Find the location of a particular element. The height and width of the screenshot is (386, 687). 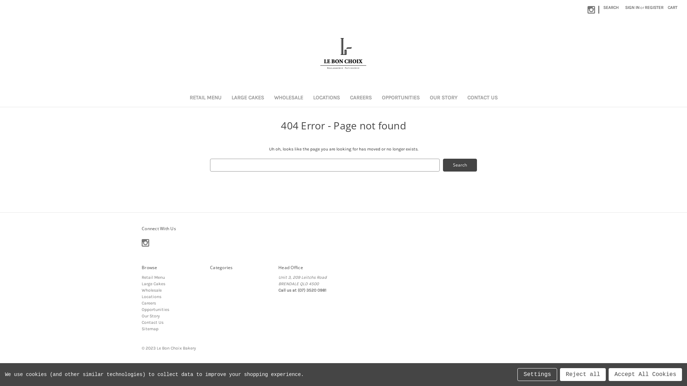

Wholesale is located at coordinates (152, 290).